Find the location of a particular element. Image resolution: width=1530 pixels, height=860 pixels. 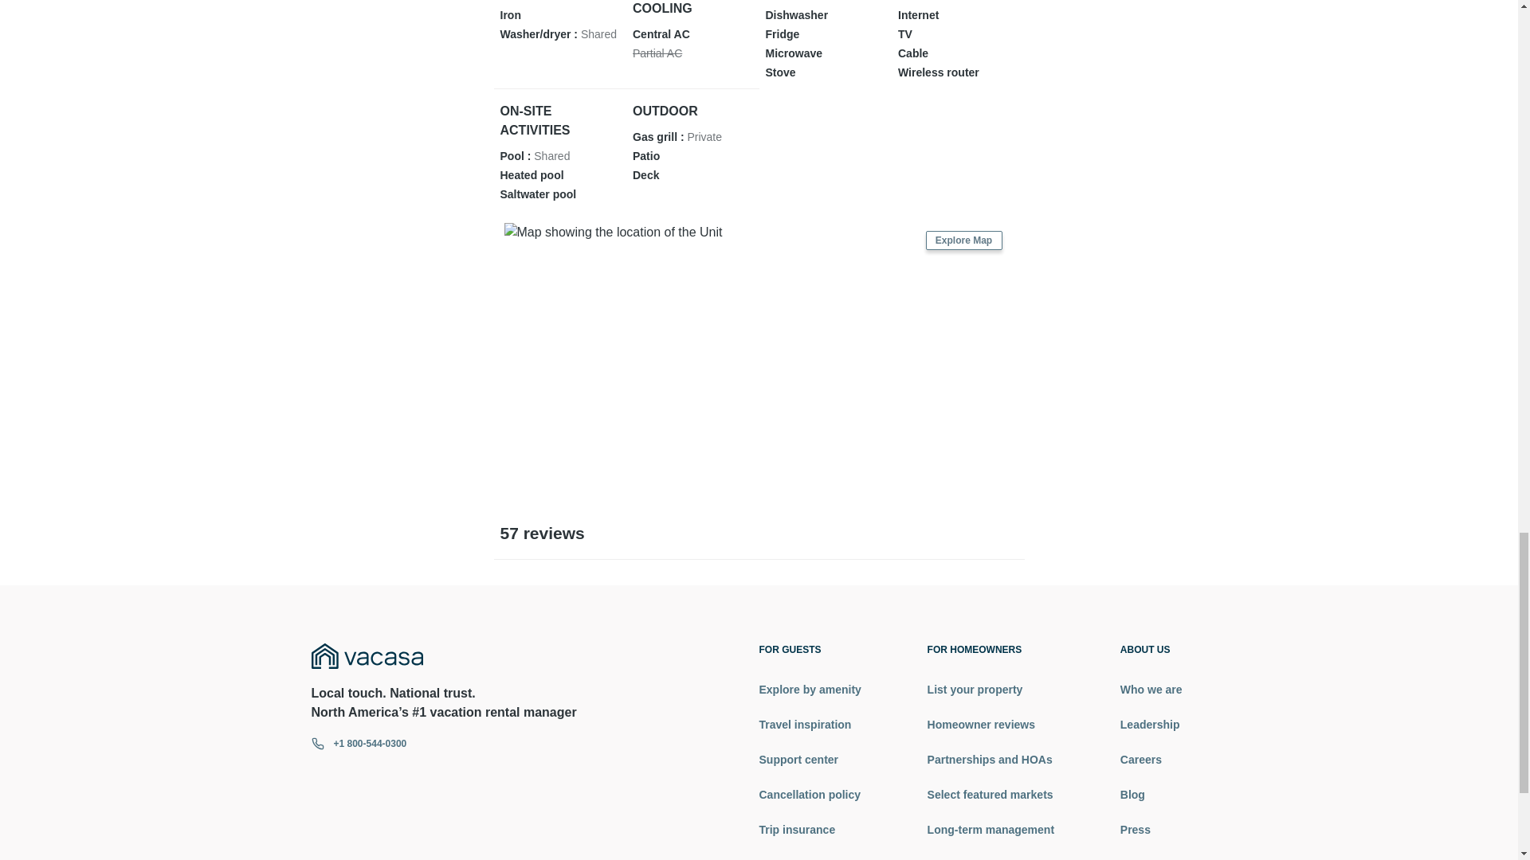

Travel inspiration is located at coordinates (810, 725).